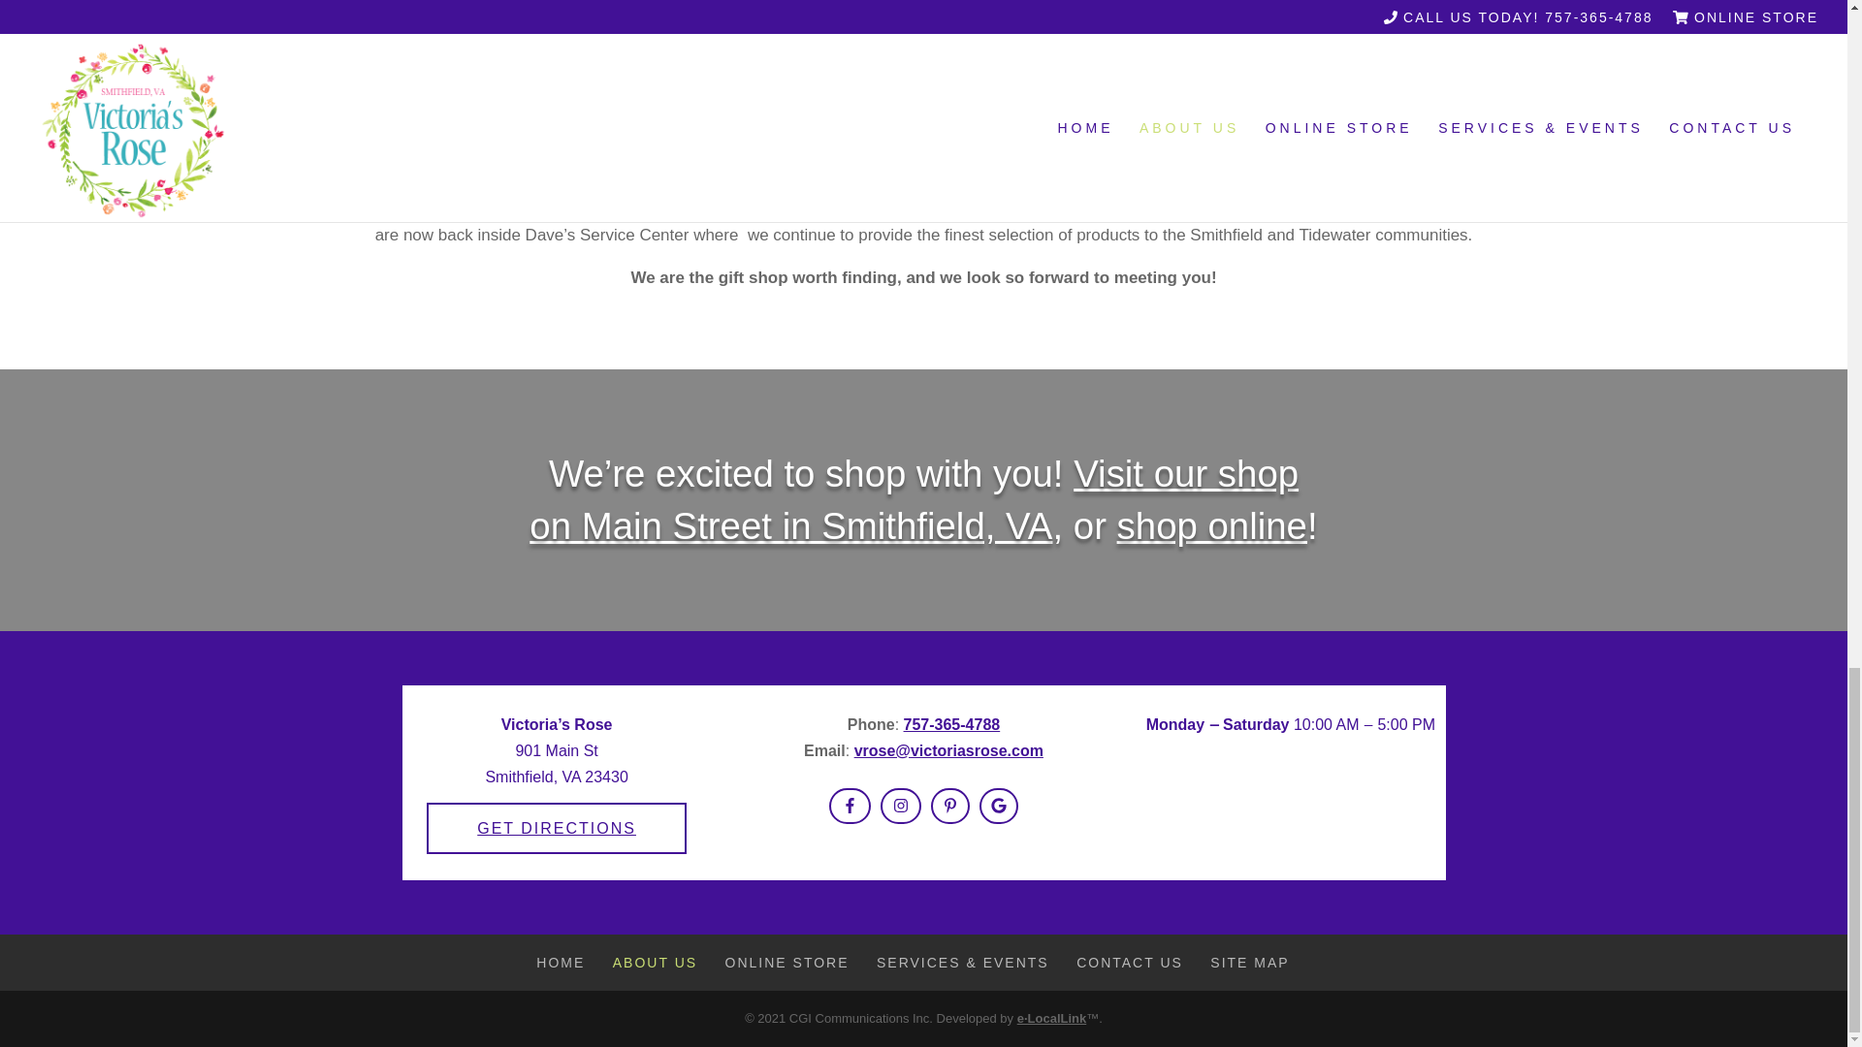 The width and height of the screenshot is (1862, 1047). I want to click on ONLINE STORE, so click(787, 962).